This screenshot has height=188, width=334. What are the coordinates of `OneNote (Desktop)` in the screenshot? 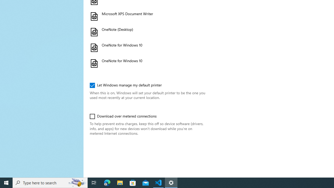 It's located at (147, 32).